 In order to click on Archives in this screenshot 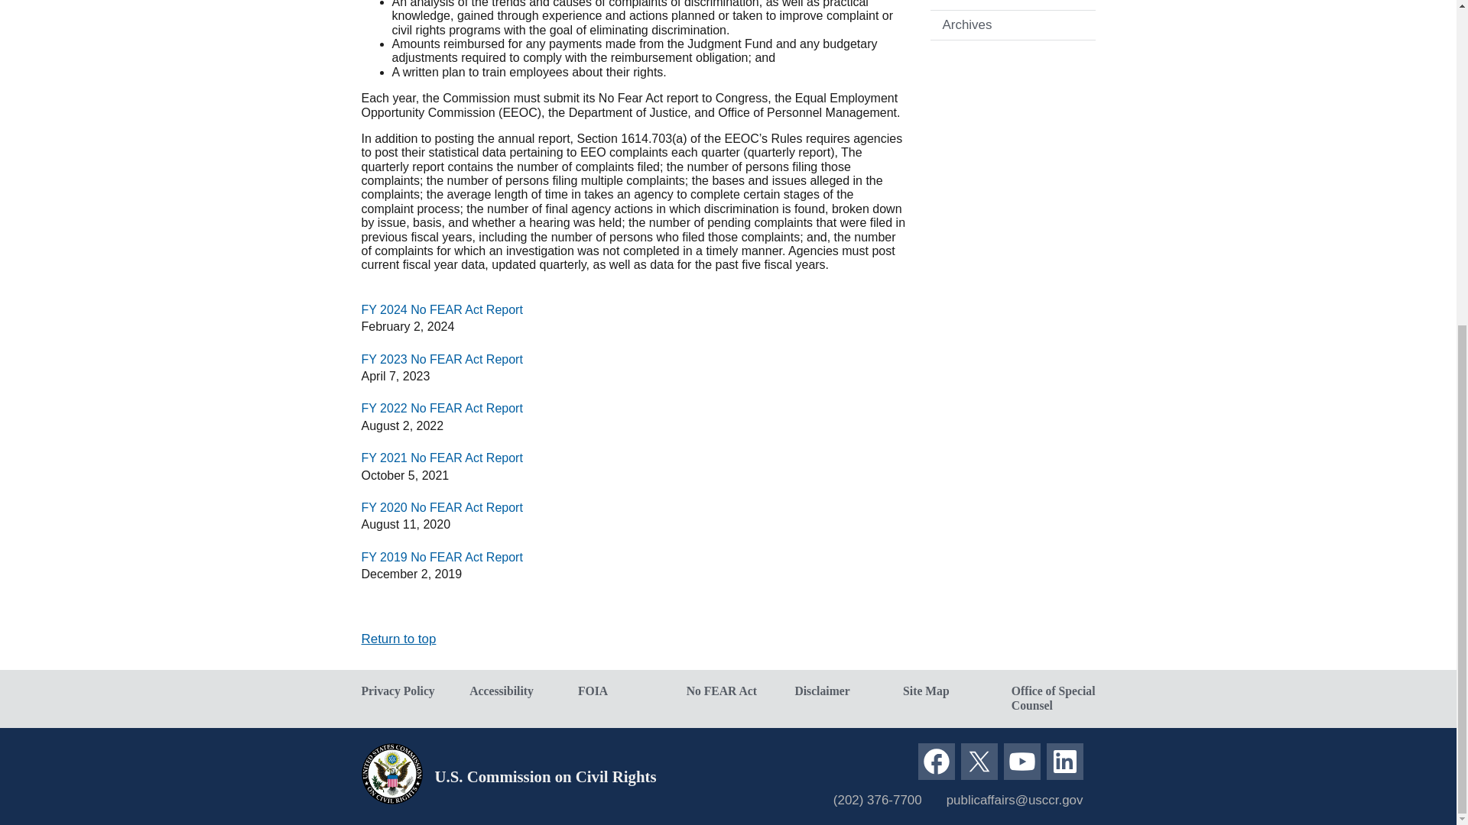, I will do `click(1012, 24)`.